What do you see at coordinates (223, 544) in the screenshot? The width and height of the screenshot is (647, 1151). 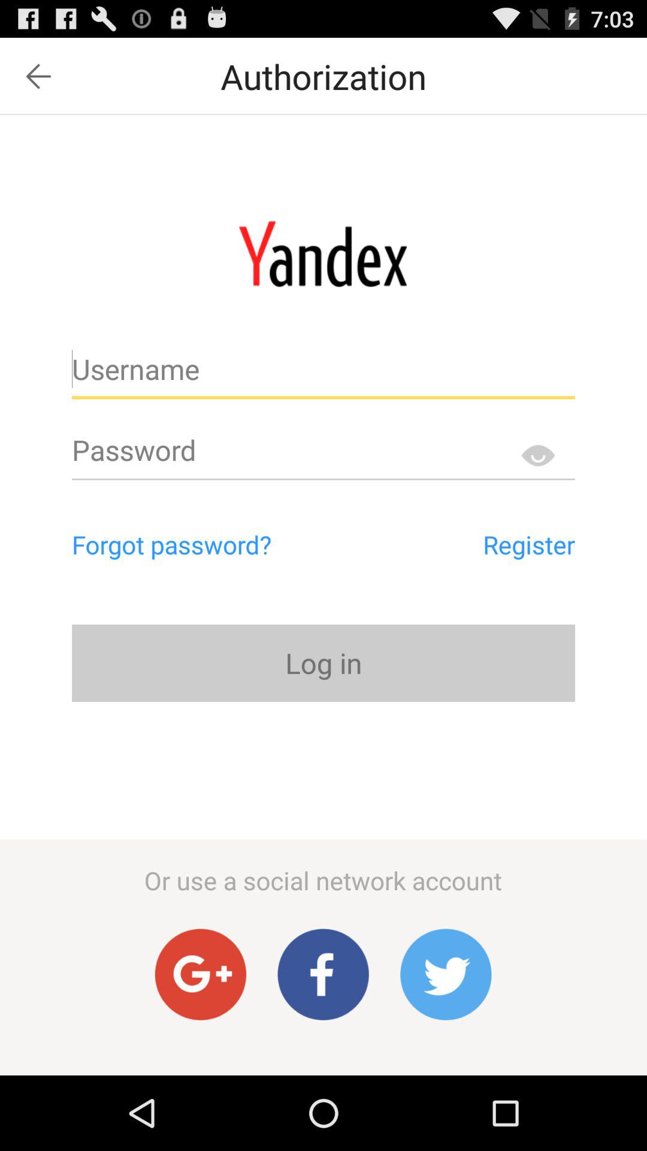 I see `open item to the left of the register icon` at bounding box center [223, 544].